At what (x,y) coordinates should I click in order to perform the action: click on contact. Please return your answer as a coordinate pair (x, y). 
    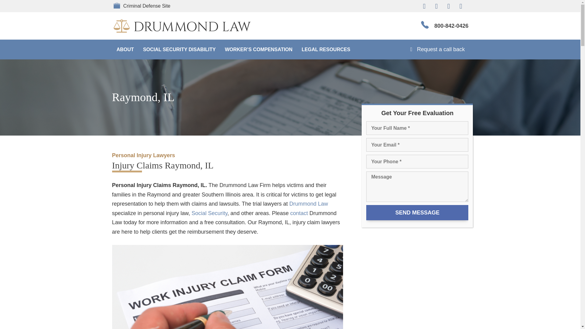
    Looking at the image, I should click on (299, 213).